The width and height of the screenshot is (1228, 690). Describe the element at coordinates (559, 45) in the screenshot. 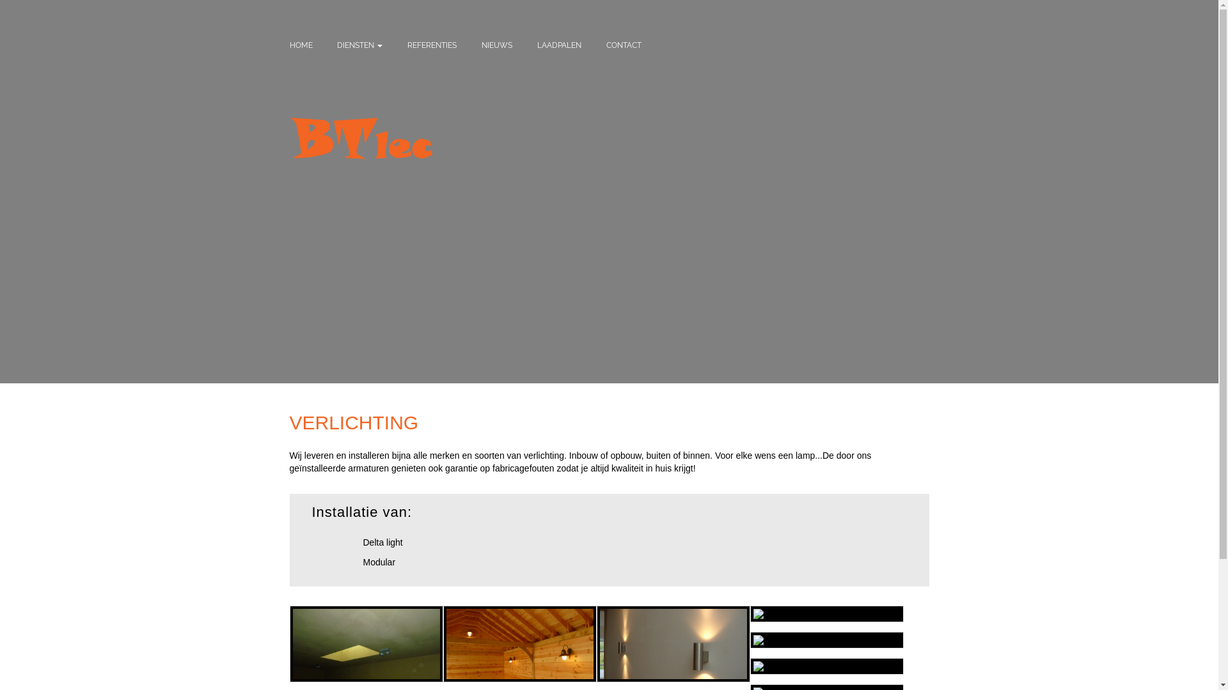

I see `LAADPALEN` at that location.